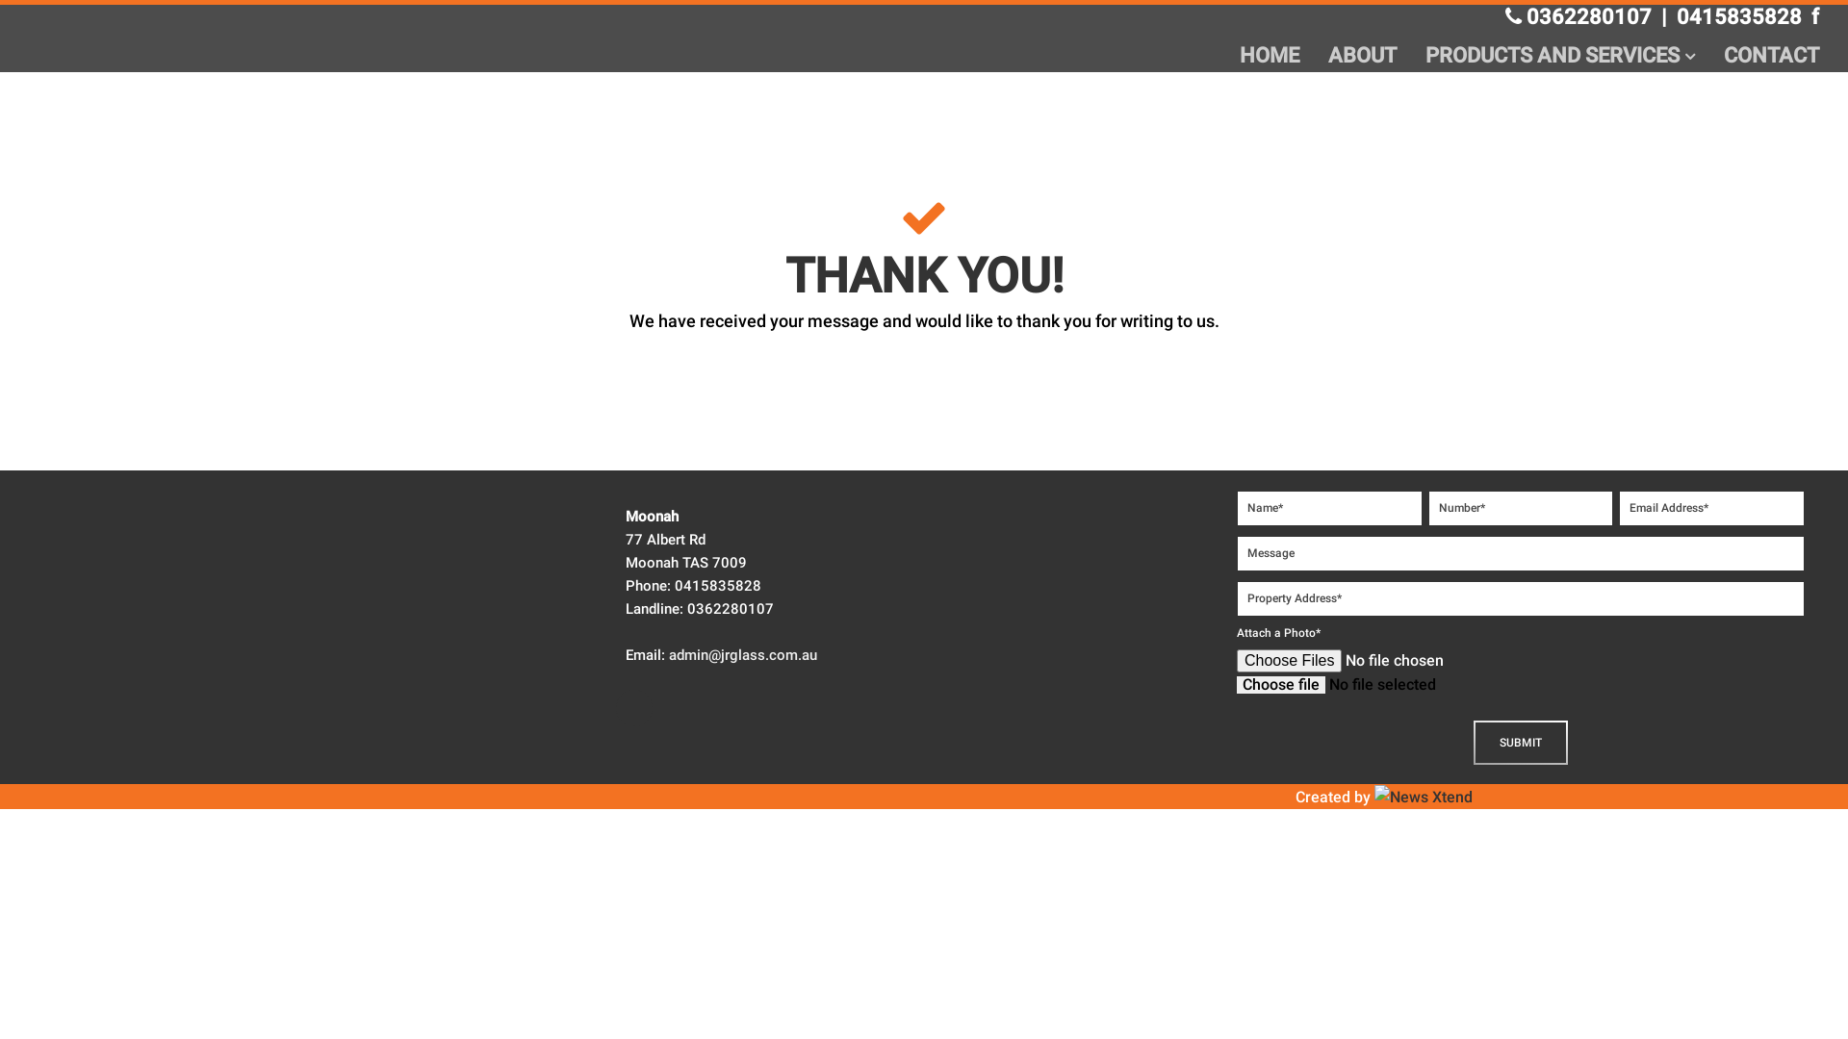  What do you see at coordinates (1744, 17) in the screenshot?
I see `0415835828  ` at bounding box center [1744, 17].